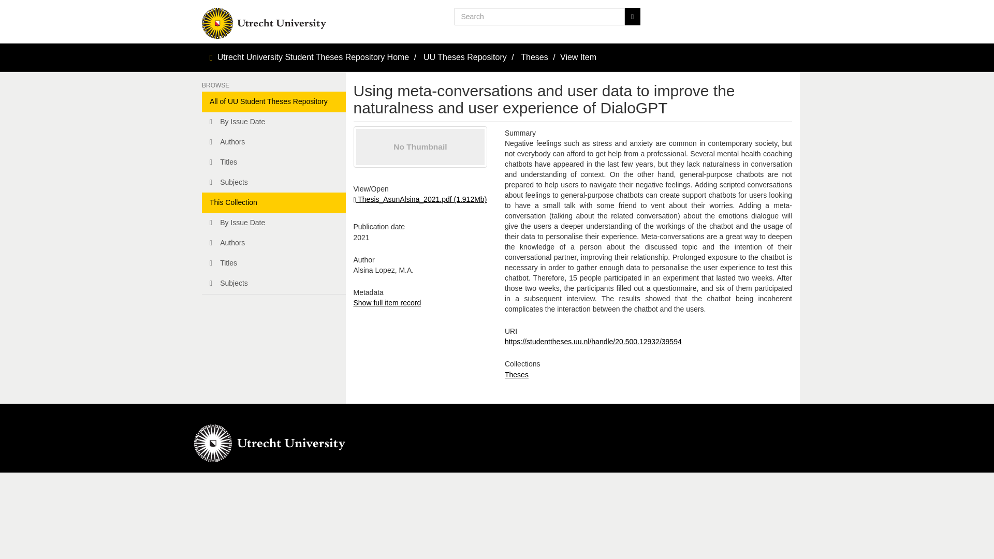 This screenshot has width=994, height=559. What do you see at coordinates (273, 243) in the screenshot?
I see `Authors` at bounding box center [273, 243].